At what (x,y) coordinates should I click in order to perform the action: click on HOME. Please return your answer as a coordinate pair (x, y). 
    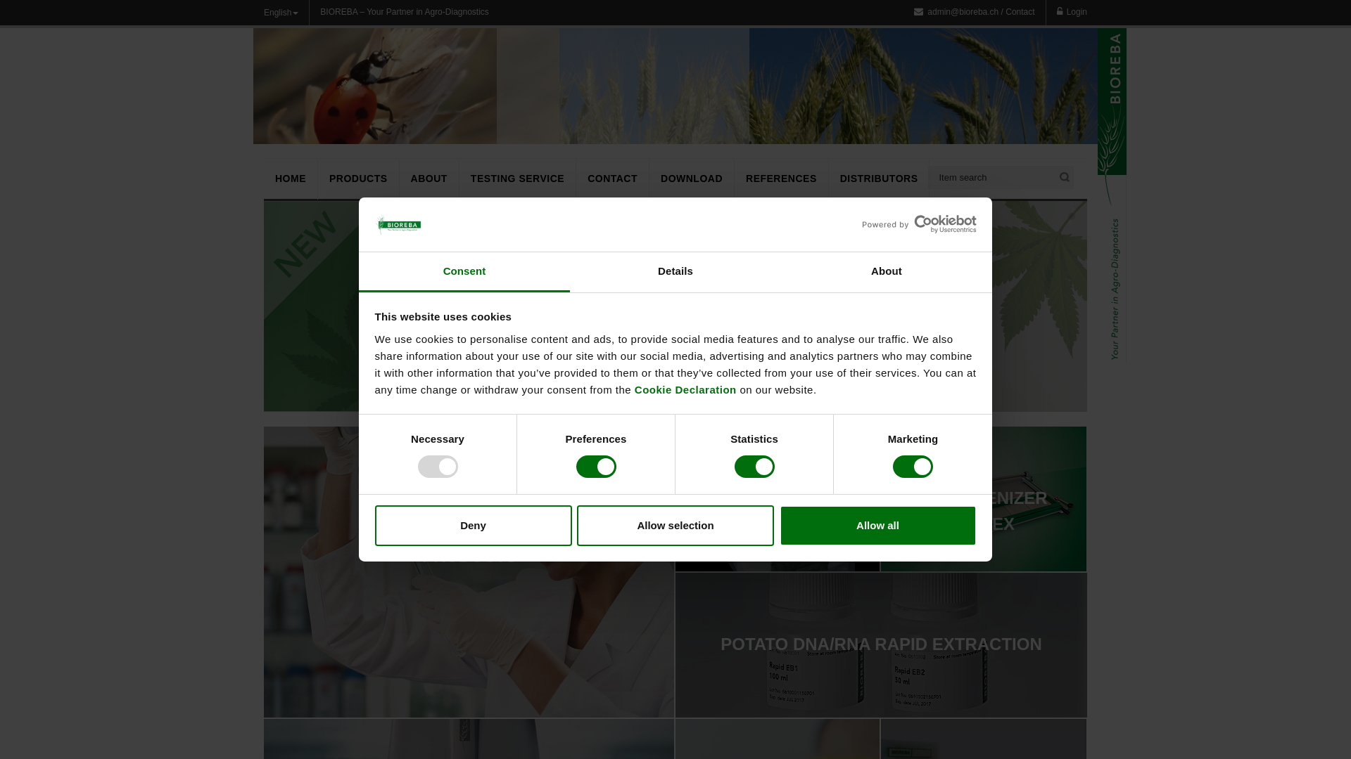
    Looking at the image, I should click on (291, 179).